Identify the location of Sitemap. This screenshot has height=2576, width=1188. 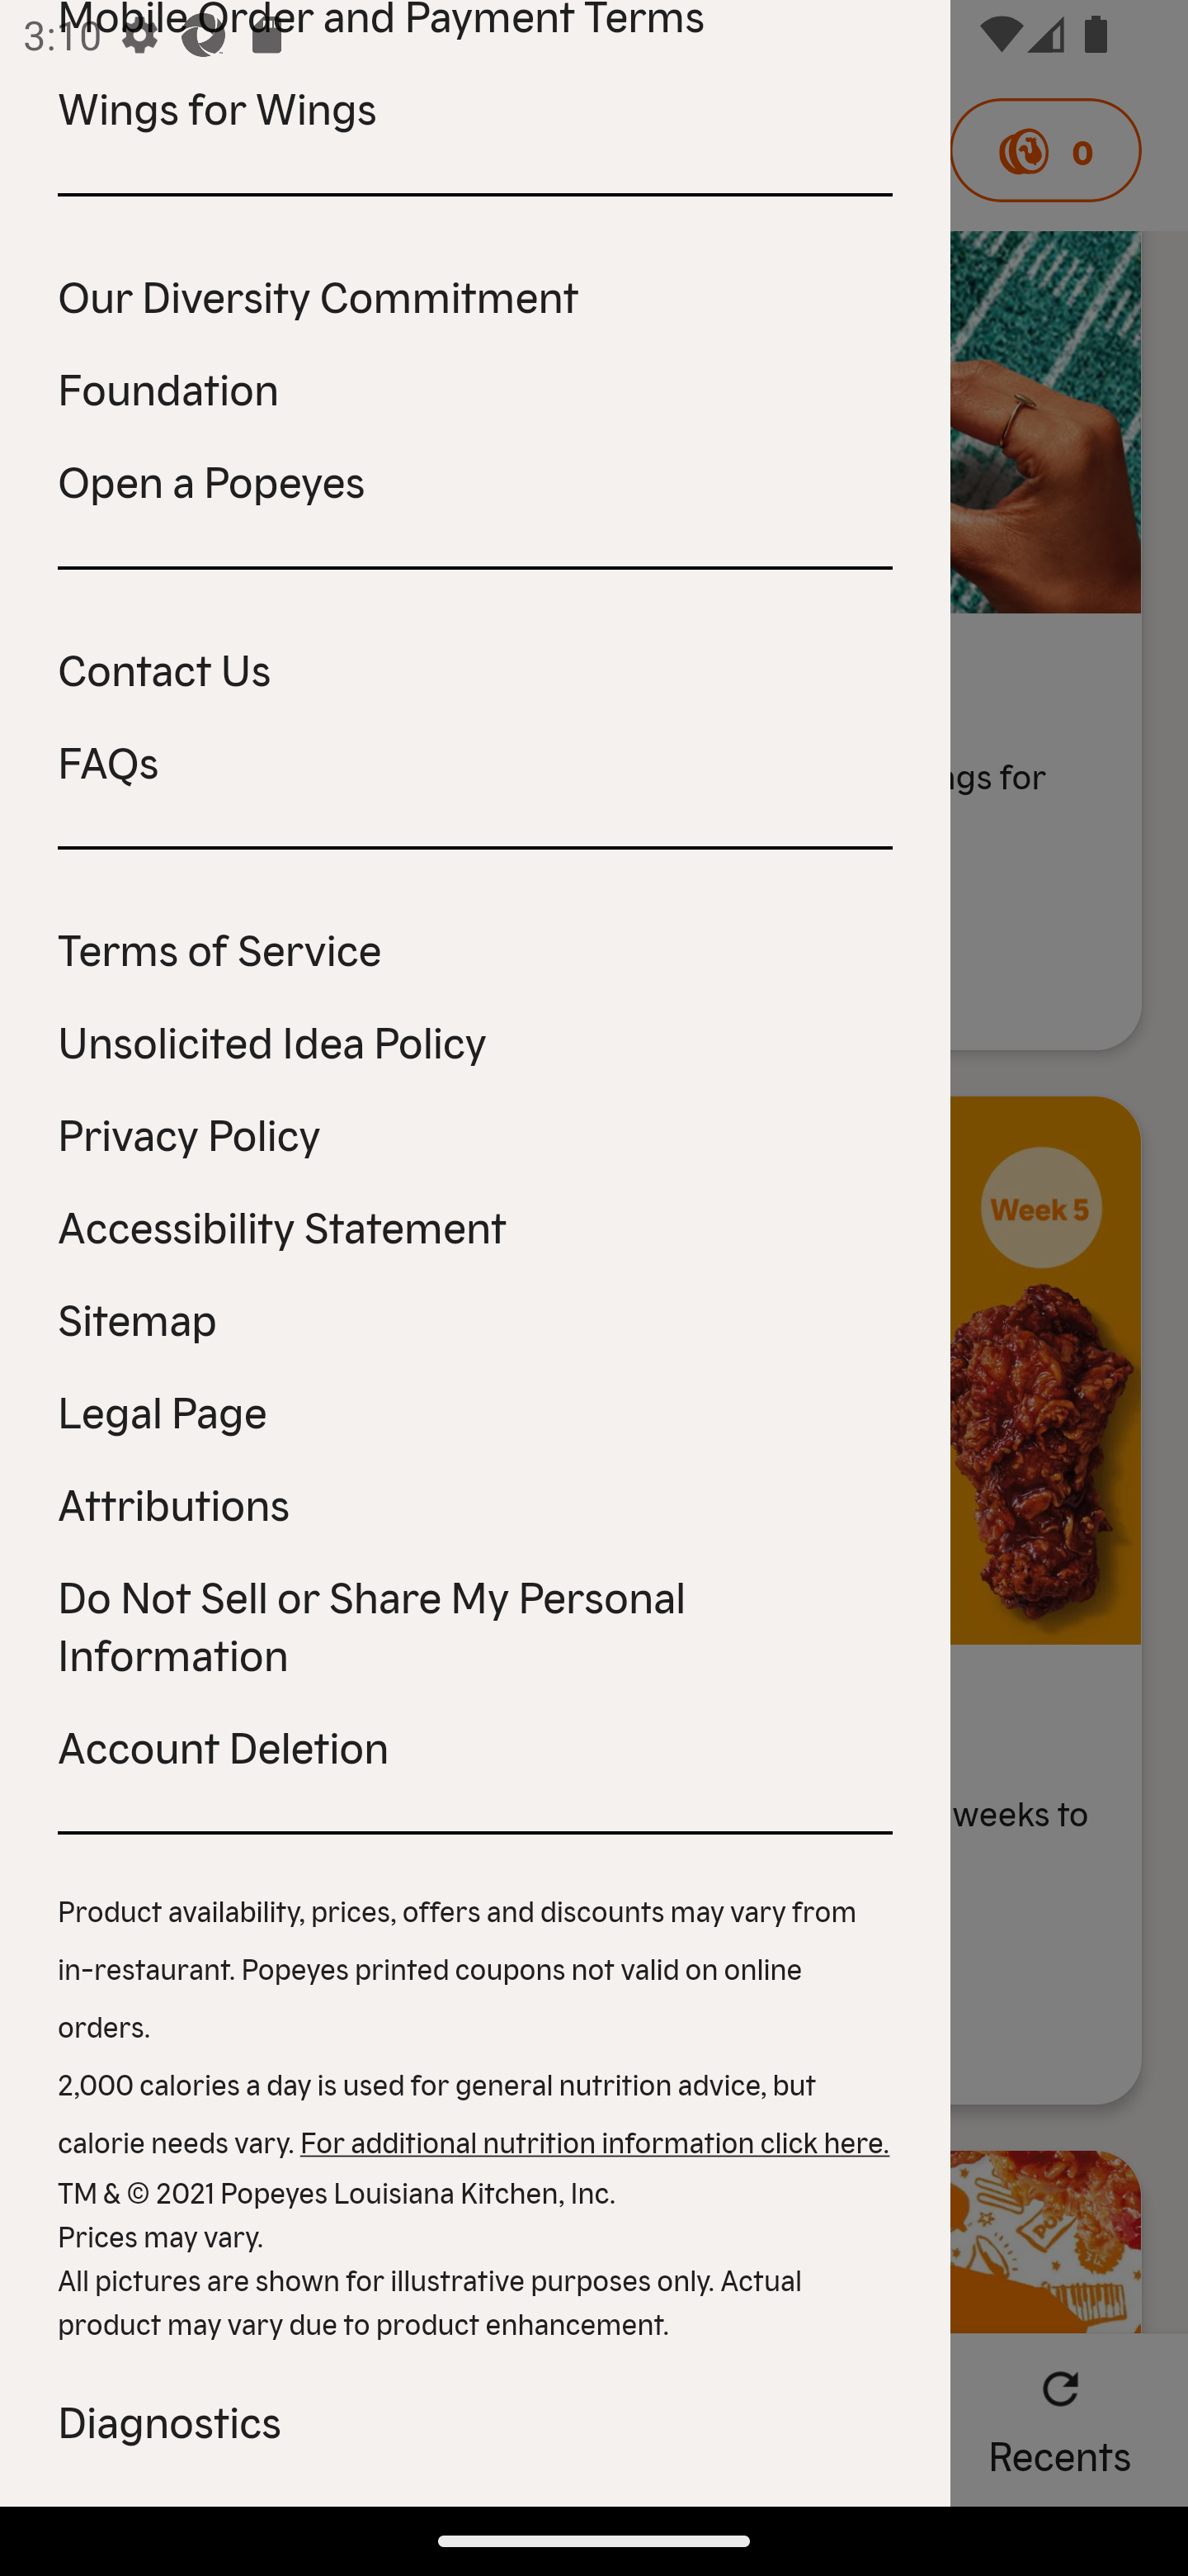
(475, 1318).